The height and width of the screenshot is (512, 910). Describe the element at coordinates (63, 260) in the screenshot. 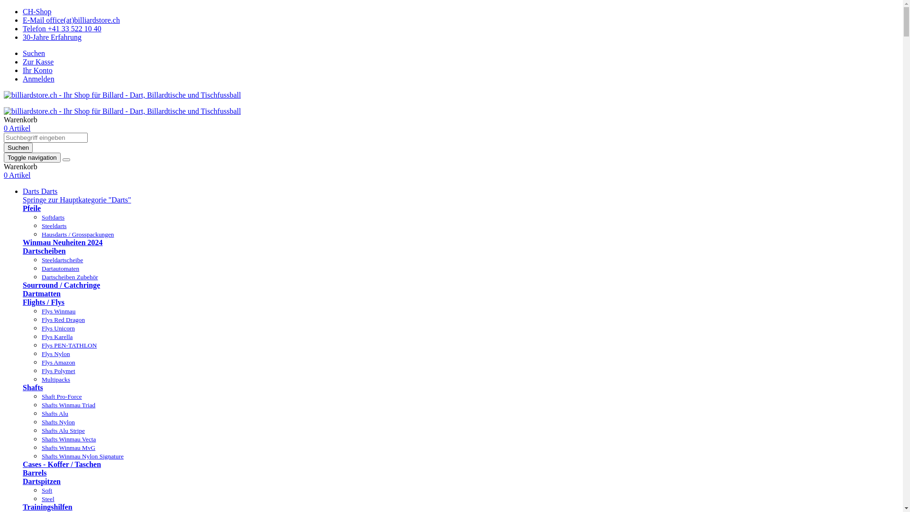

I see `Steeldartscheibe` at that location.